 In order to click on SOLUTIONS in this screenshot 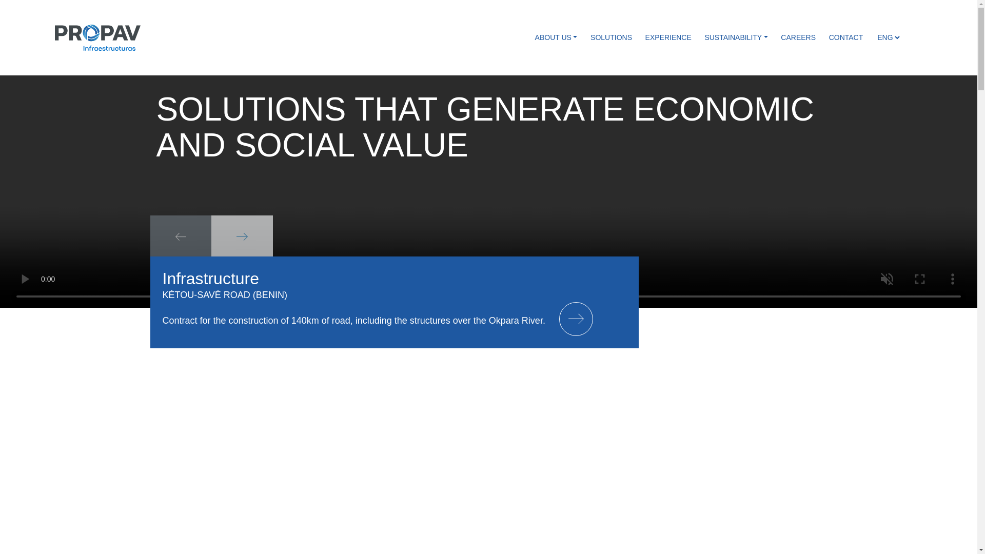, I will do `click(611, 37)`.